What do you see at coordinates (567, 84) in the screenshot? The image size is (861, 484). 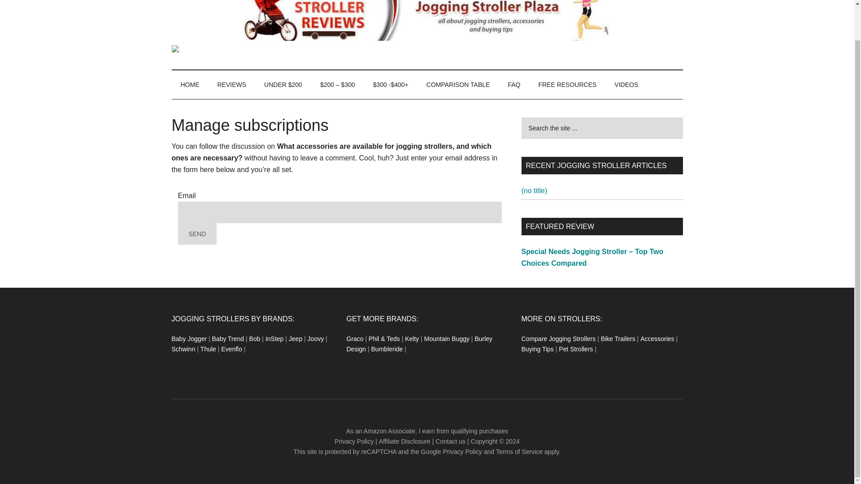 I see `FREE RESOURCES` at bounding box center [567, 84].